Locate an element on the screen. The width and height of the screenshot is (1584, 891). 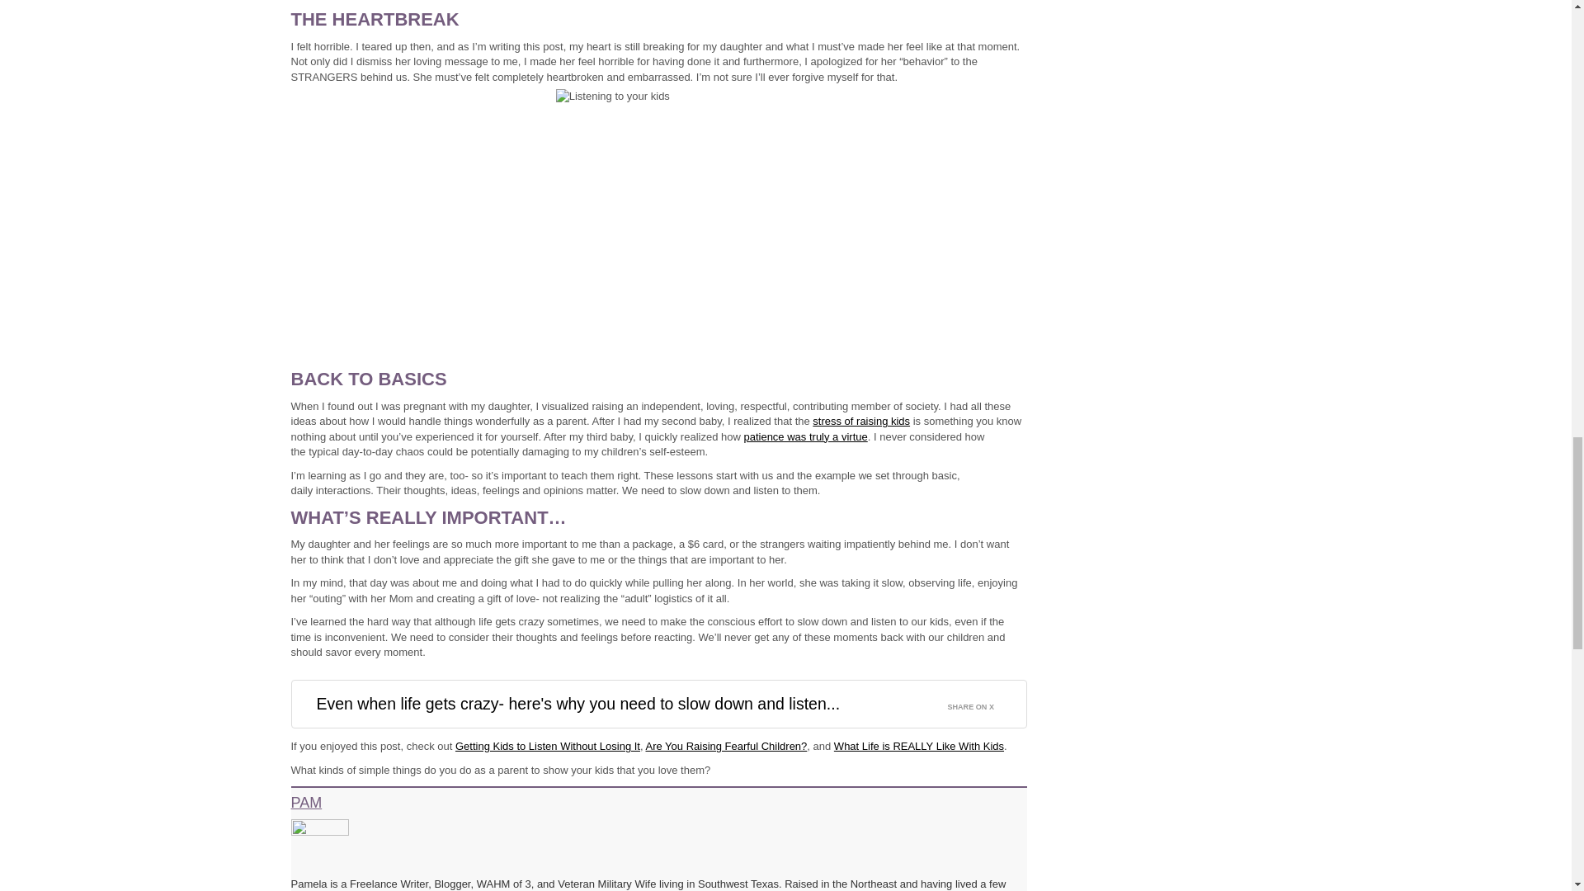
All posts by Pam is located at coordinates (305, 802).